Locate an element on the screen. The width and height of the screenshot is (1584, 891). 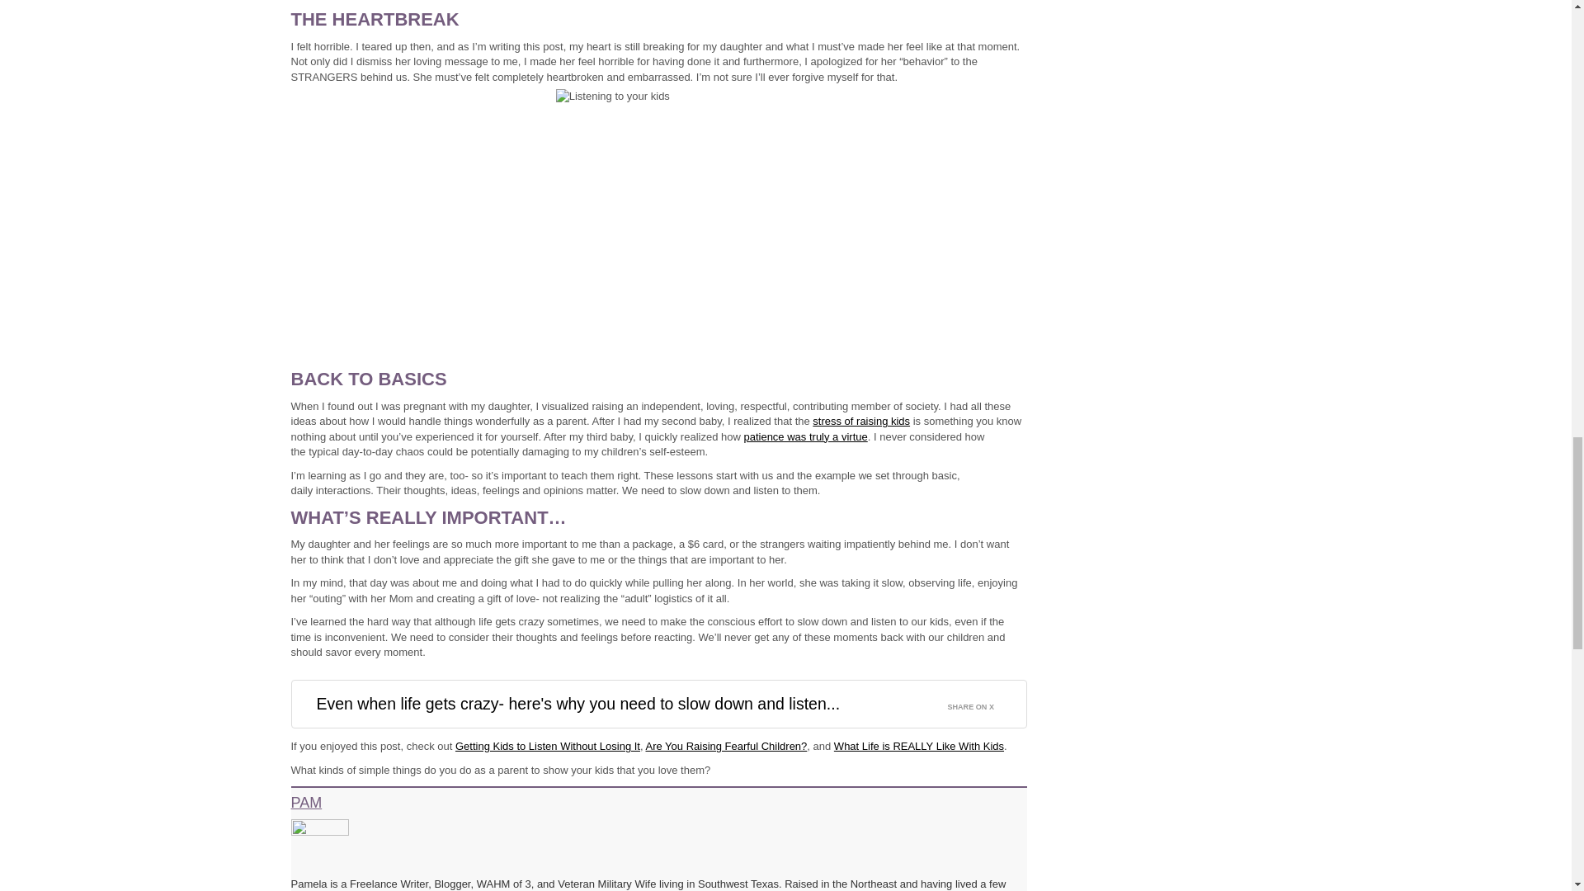
All posts by Pam is located at coordinates (305, 802).